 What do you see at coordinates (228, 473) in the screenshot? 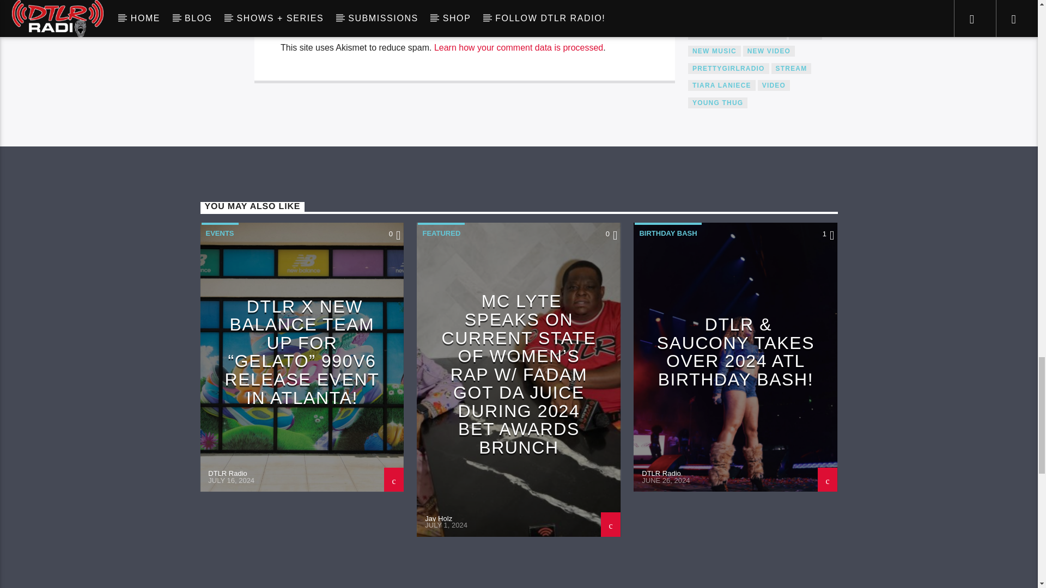
I see `Posts by DTLR Radio` at bounding box center [228, 473].